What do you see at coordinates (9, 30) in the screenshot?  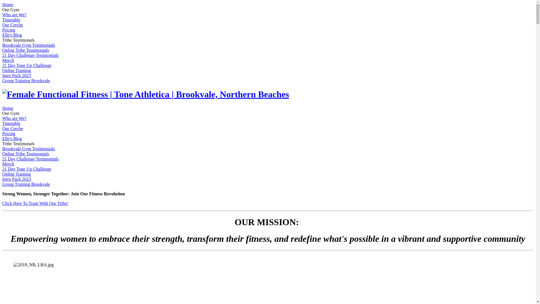 I see `Pricing` at bounding box center [9, 30].